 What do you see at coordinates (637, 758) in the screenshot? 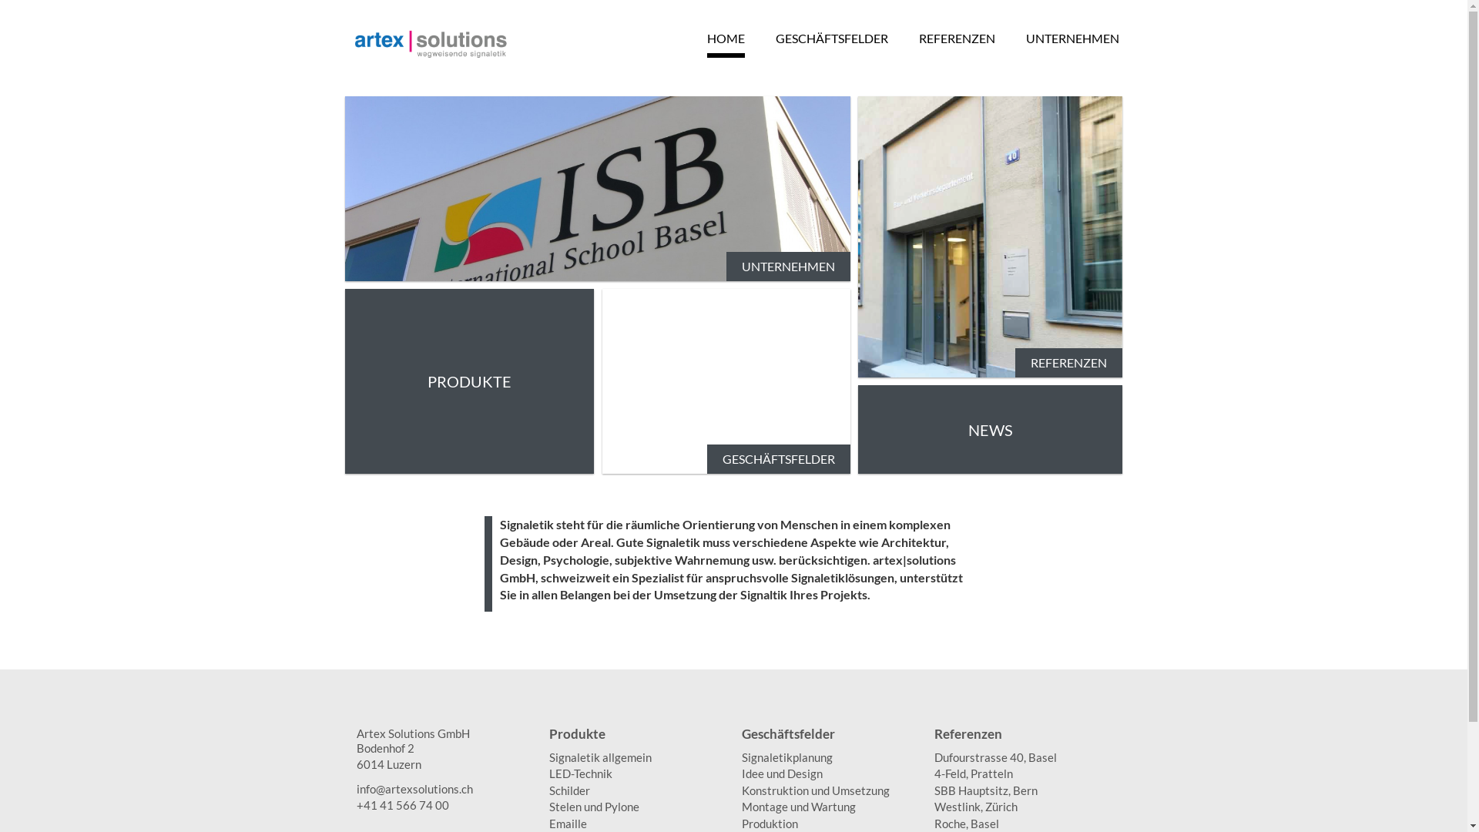
I see `Signaletik allgemein` at bounding box center [637, 758].